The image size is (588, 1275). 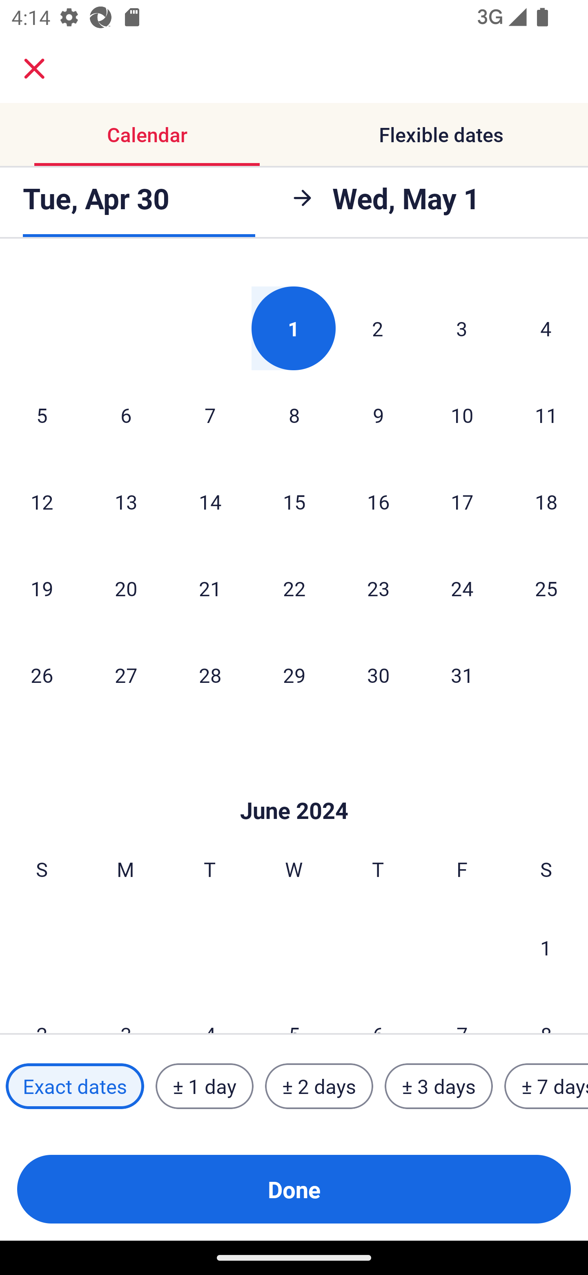 I want to click on 8 Wednesday, May 8, 2024, so click(x=294, y=415).